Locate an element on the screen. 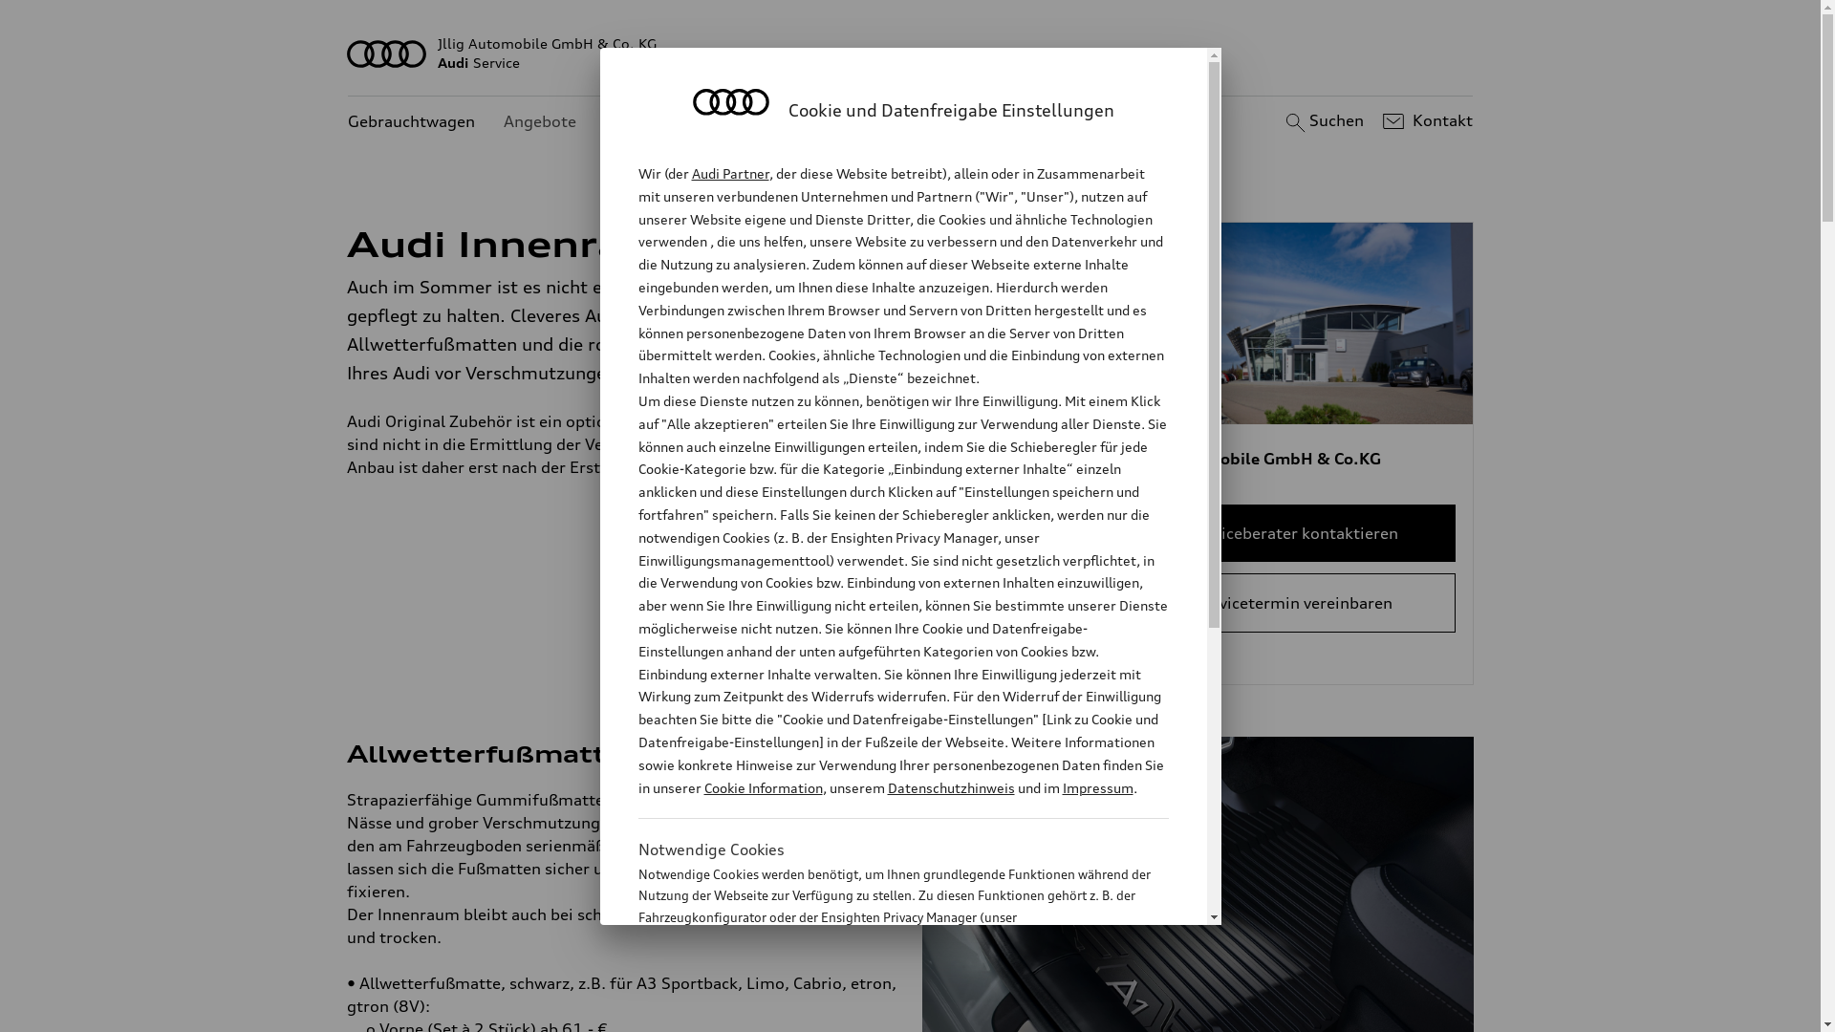 The image size is (1835, 1032). Gebrauchtwagen is located at coordinates (411, 122).